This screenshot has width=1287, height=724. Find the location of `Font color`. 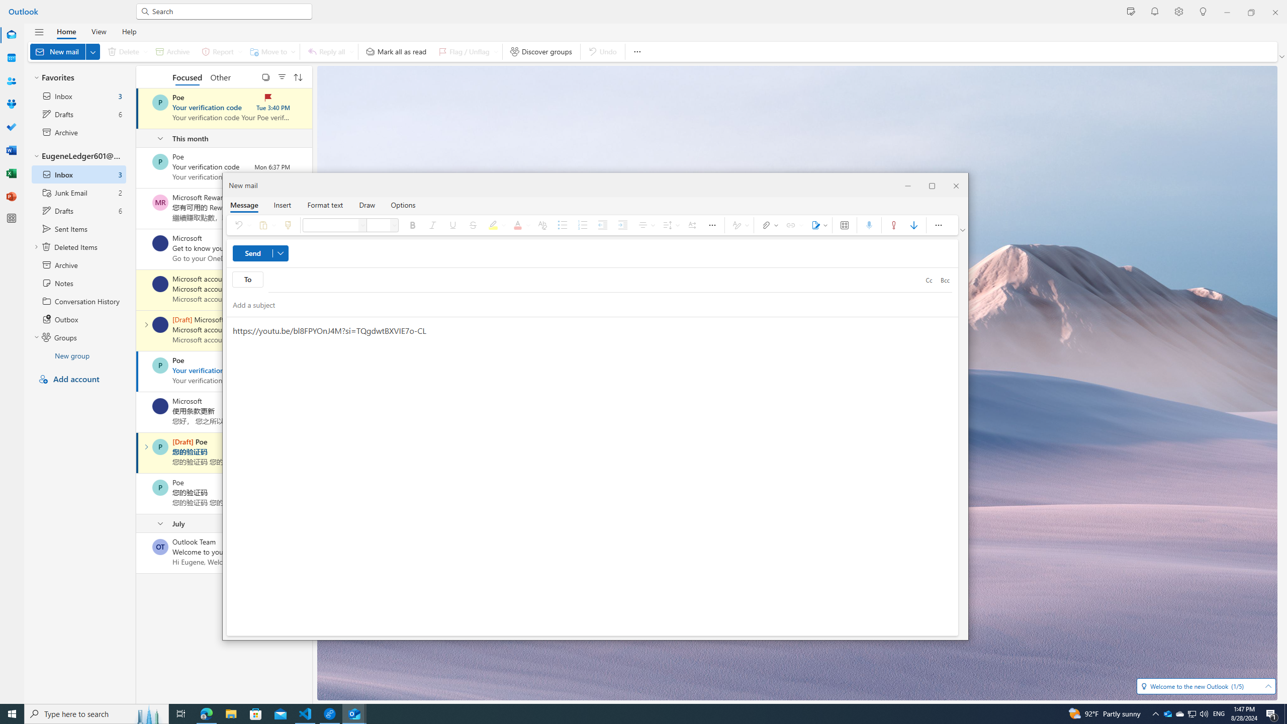

Font color is located at coordinates (520, 225).